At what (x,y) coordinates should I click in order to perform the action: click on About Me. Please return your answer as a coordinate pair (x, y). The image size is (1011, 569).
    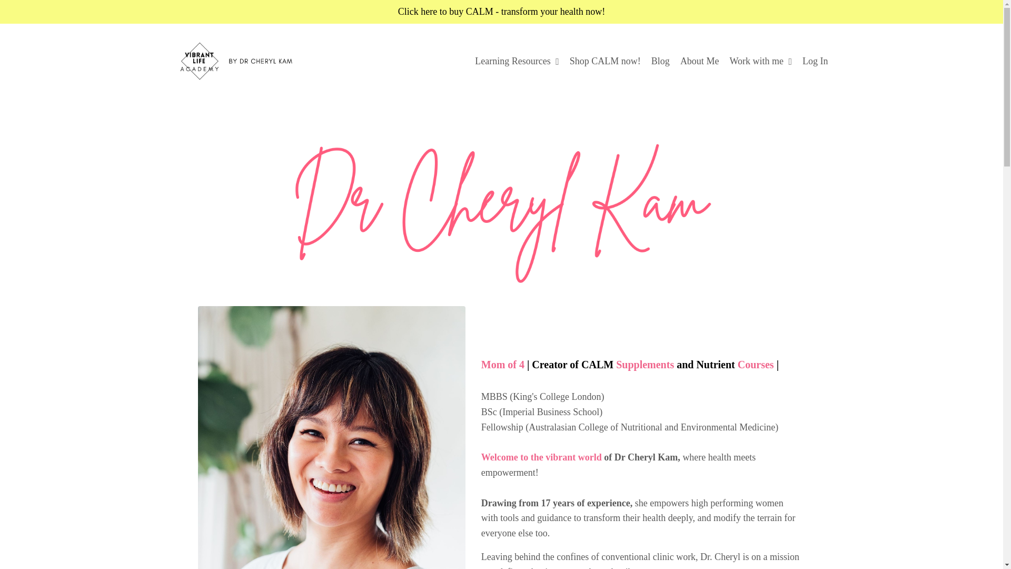
    Looking at the image, I should click on (699, 61).